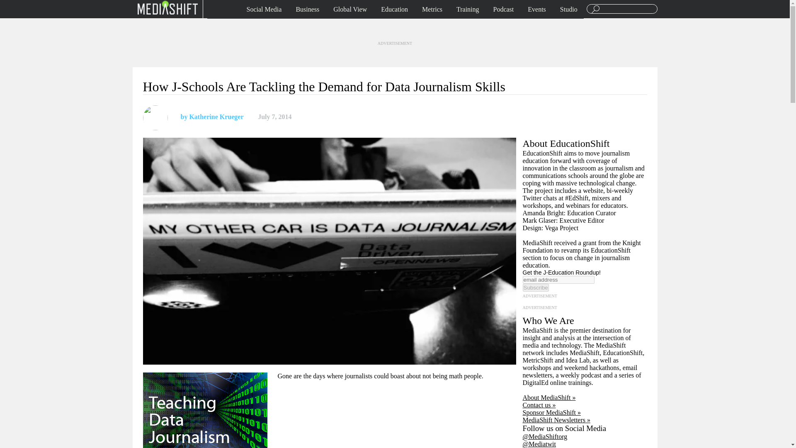 The image size is (796, 448). What do you see at coordinates (536, 9) in the screenshot?
I see `Events` at bounding box center [536, 9].